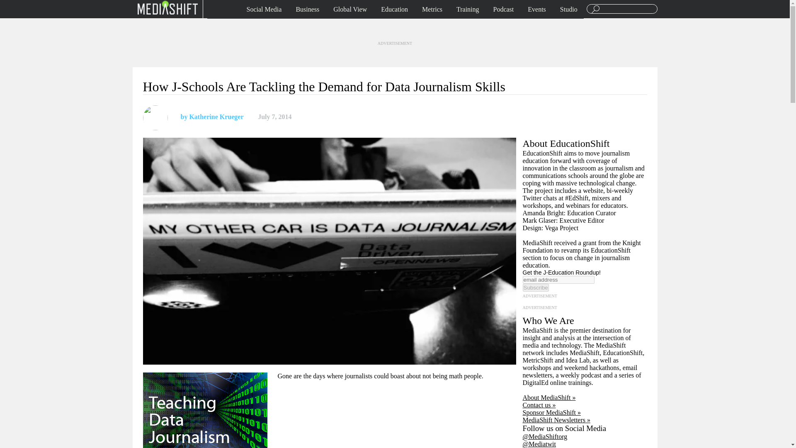 The image size is (796, 448). What do you see at coordinates (536, 9) in the screenshot?
I see `Events` at bounding box center [536, 9].